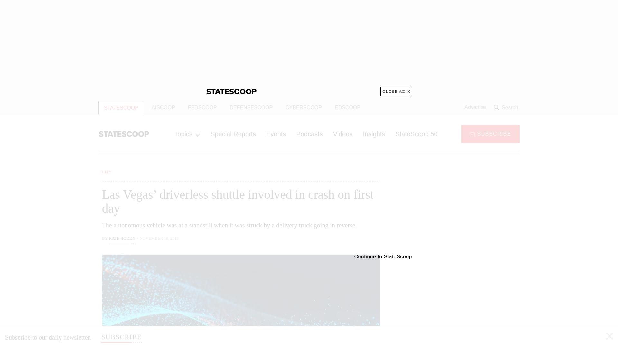 Image resolution: width=618 pixels, height=348 pixels. What do you see at coordinates (490, 133) in the screenshot?
I see `SUBSCRIBE` at bounding box center [490, 133].